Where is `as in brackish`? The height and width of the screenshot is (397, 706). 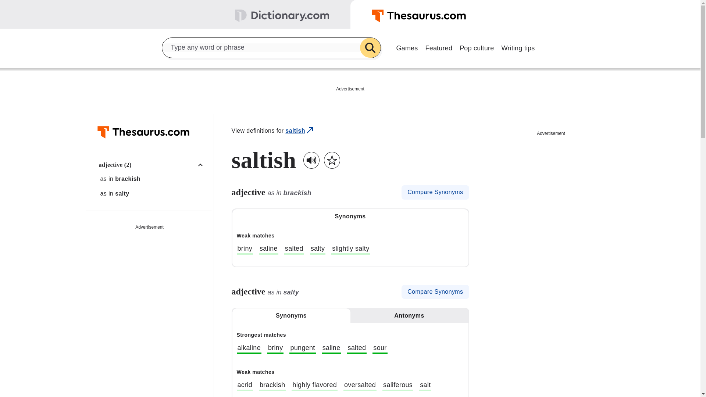 as in brackish is located at coordinates (153, 179).